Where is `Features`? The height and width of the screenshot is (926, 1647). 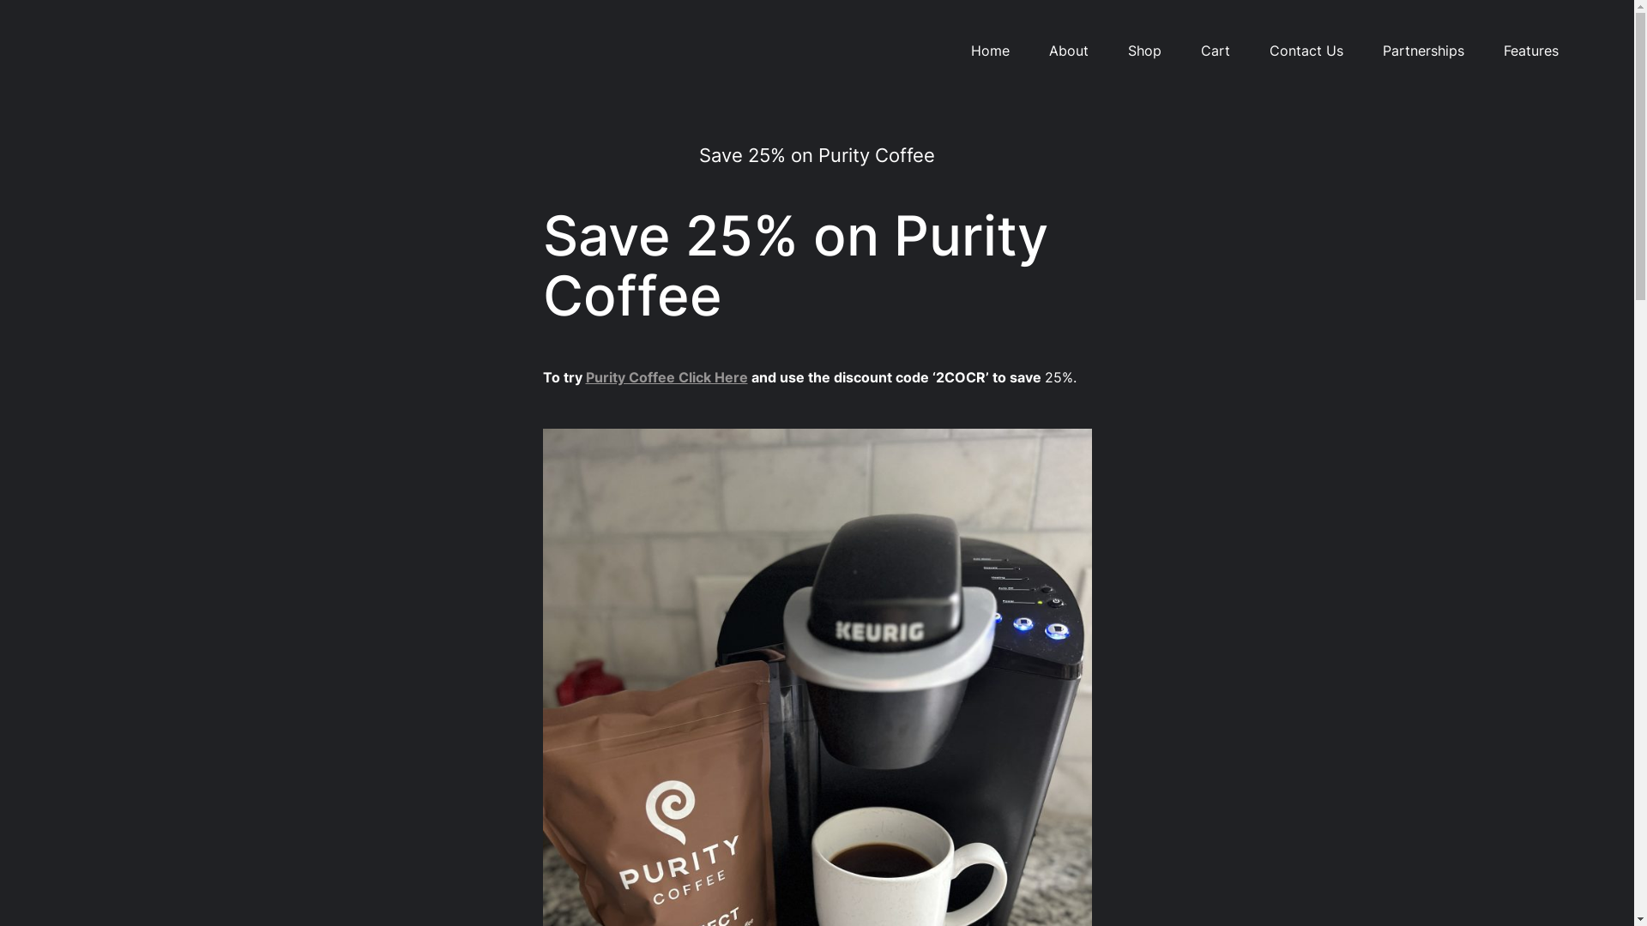 Features is located at coordinates (1530, 51).